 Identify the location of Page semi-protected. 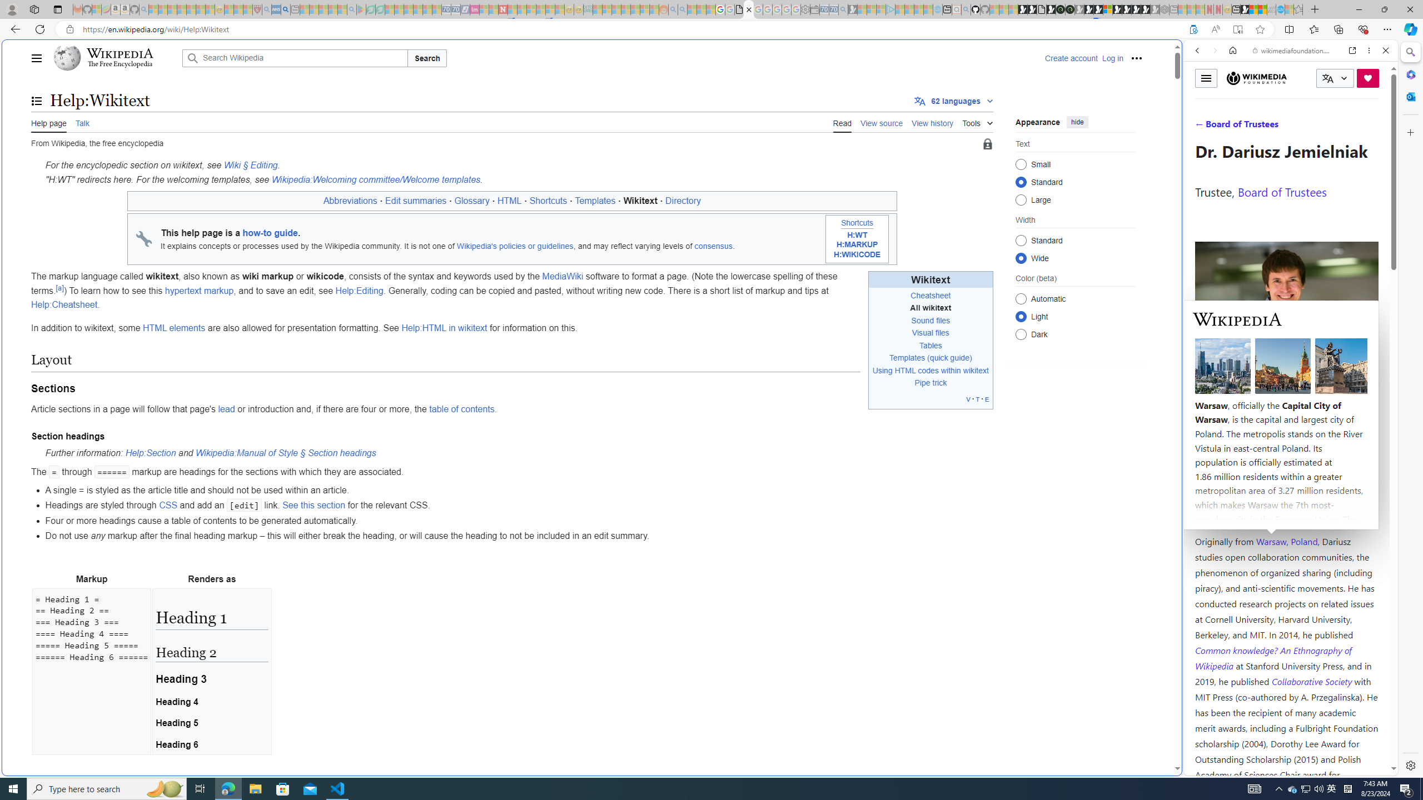
(987, 144).